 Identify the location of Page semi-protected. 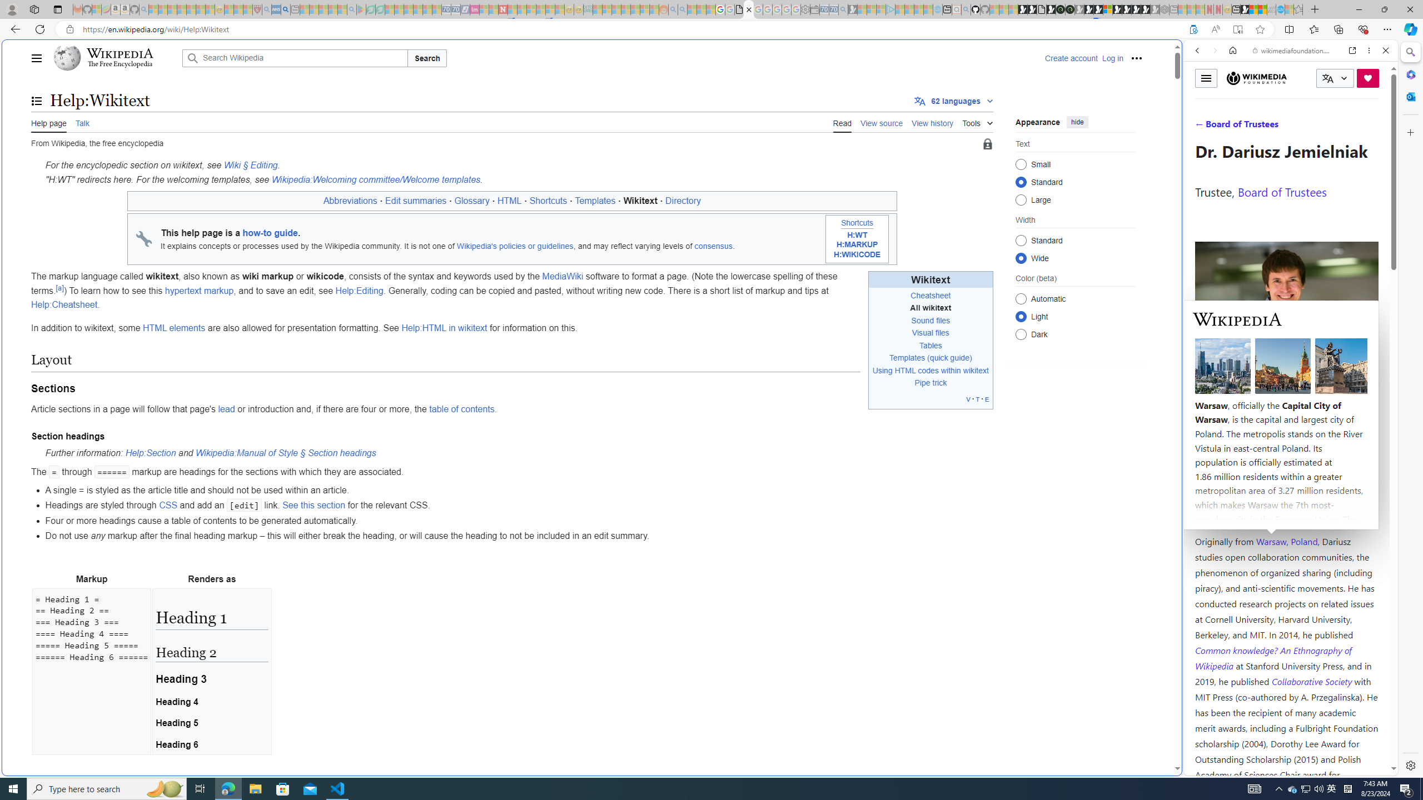
(987, 144).